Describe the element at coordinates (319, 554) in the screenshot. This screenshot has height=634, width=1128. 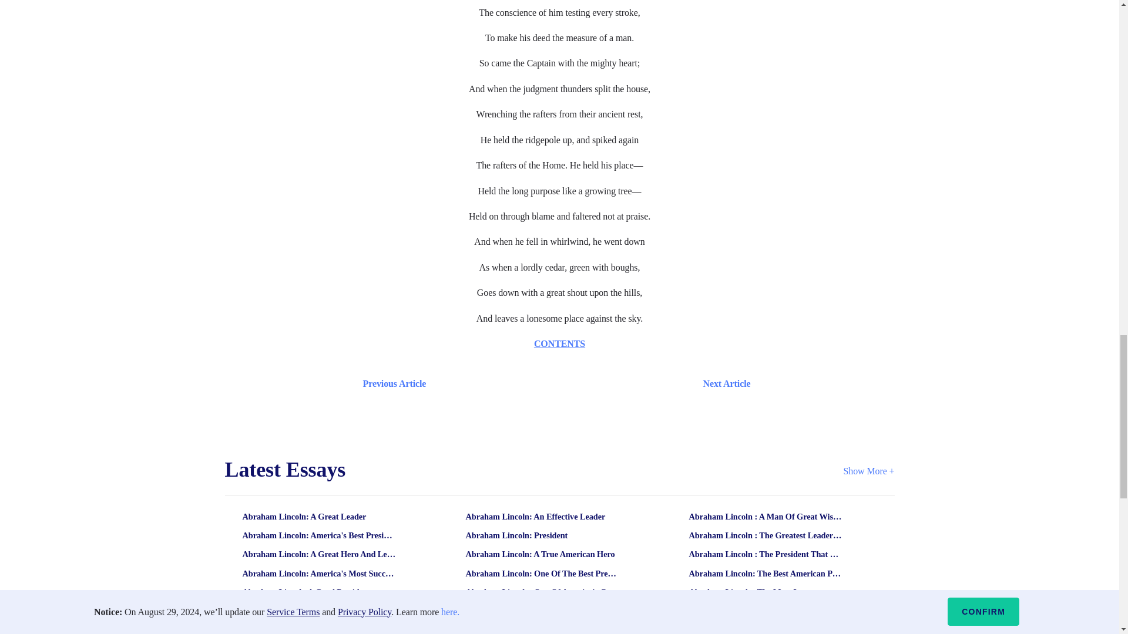
I see `Abraham Lincoln: A Great Hero And Leader` at that location.